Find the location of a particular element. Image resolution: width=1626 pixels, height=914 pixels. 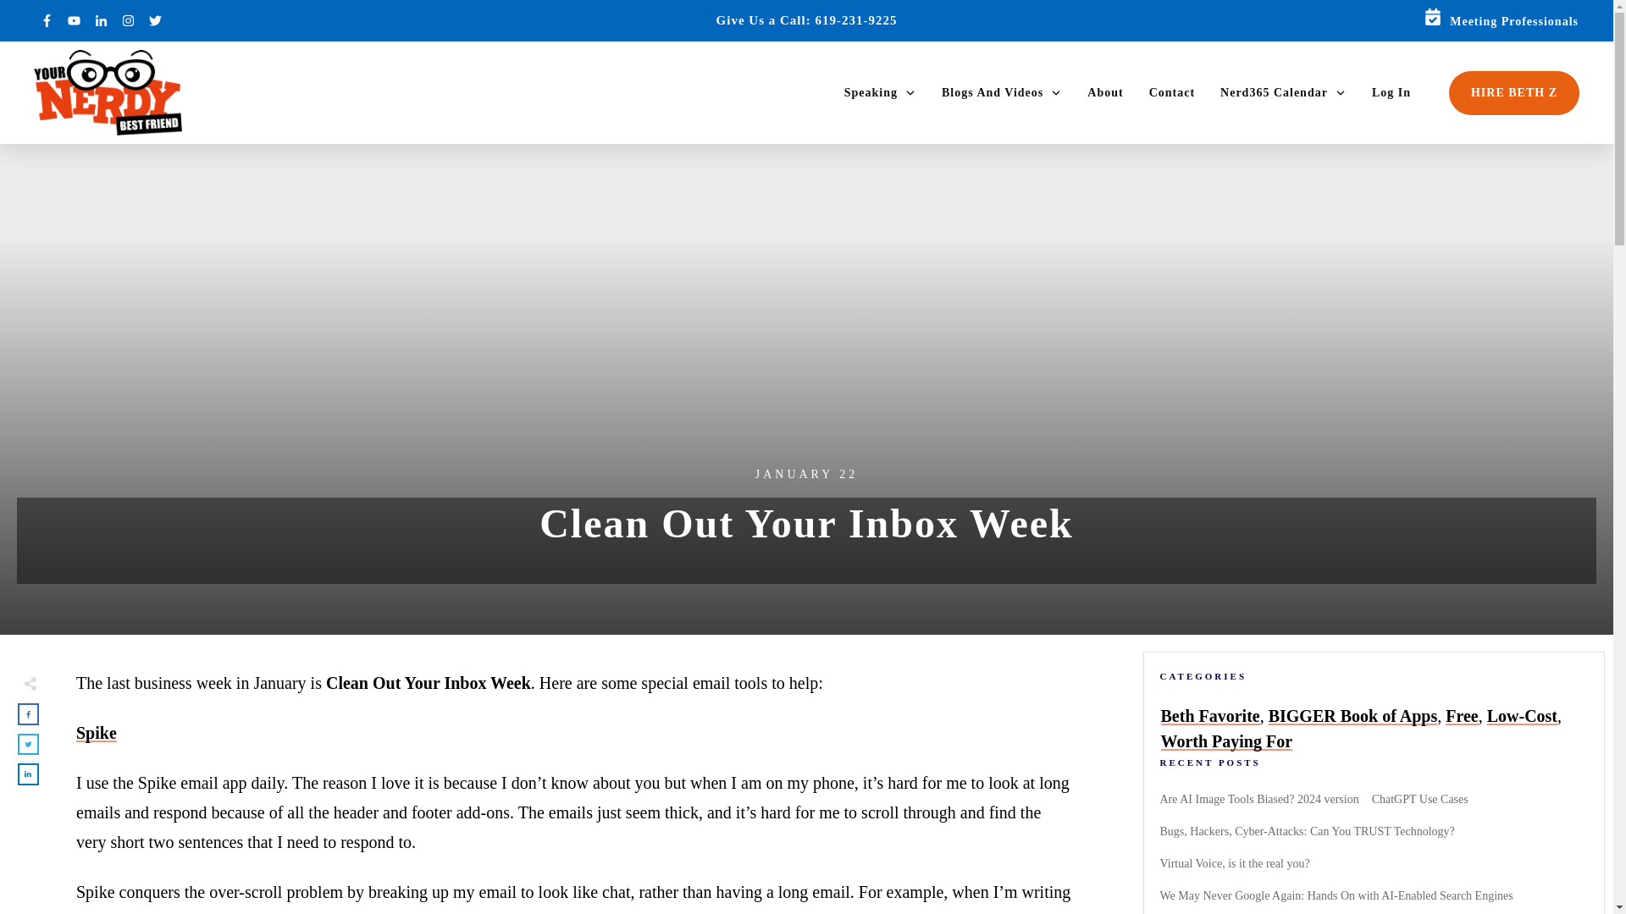

Speaking is located at coordinates (880, 93).